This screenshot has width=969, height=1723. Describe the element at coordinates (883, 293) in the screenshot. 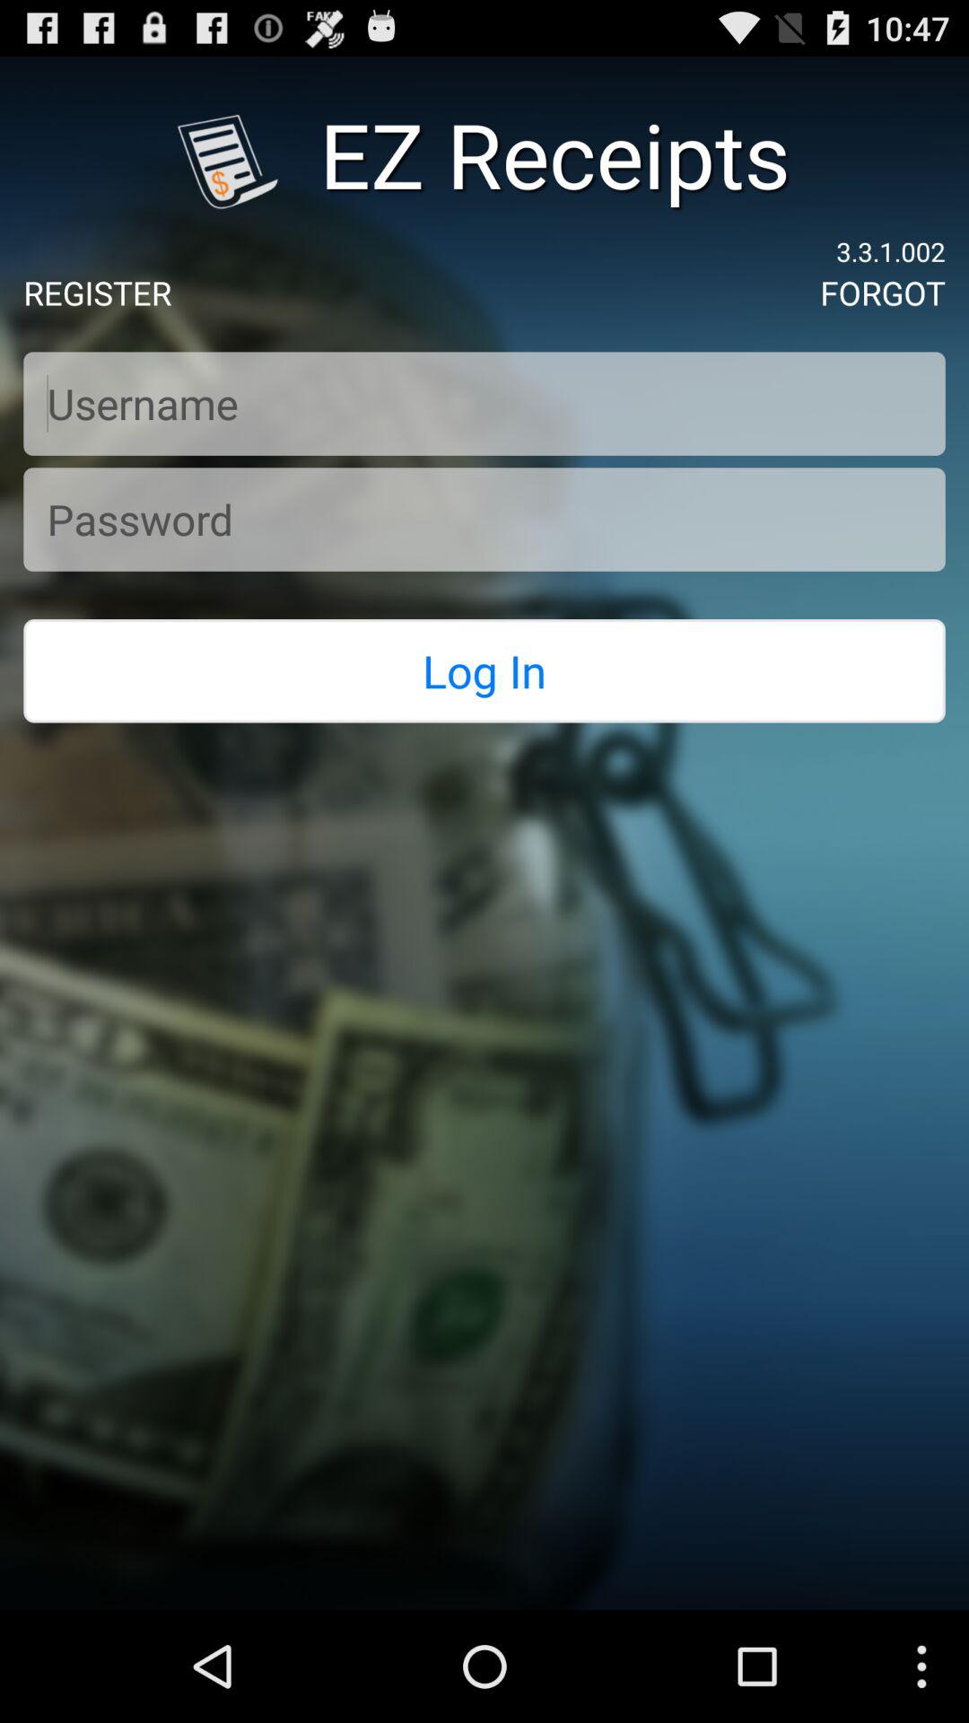

I see `select the forgot` at that location.